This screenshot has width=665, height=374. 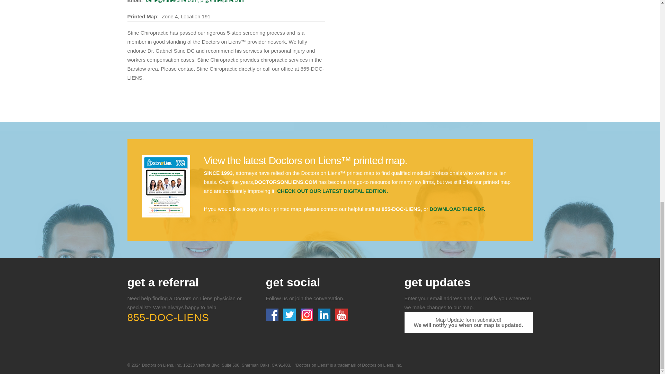 What do you see at coordinates (326, 305) in the screenshot?
I see `LinkedIn` at bounding box center [326, 305].